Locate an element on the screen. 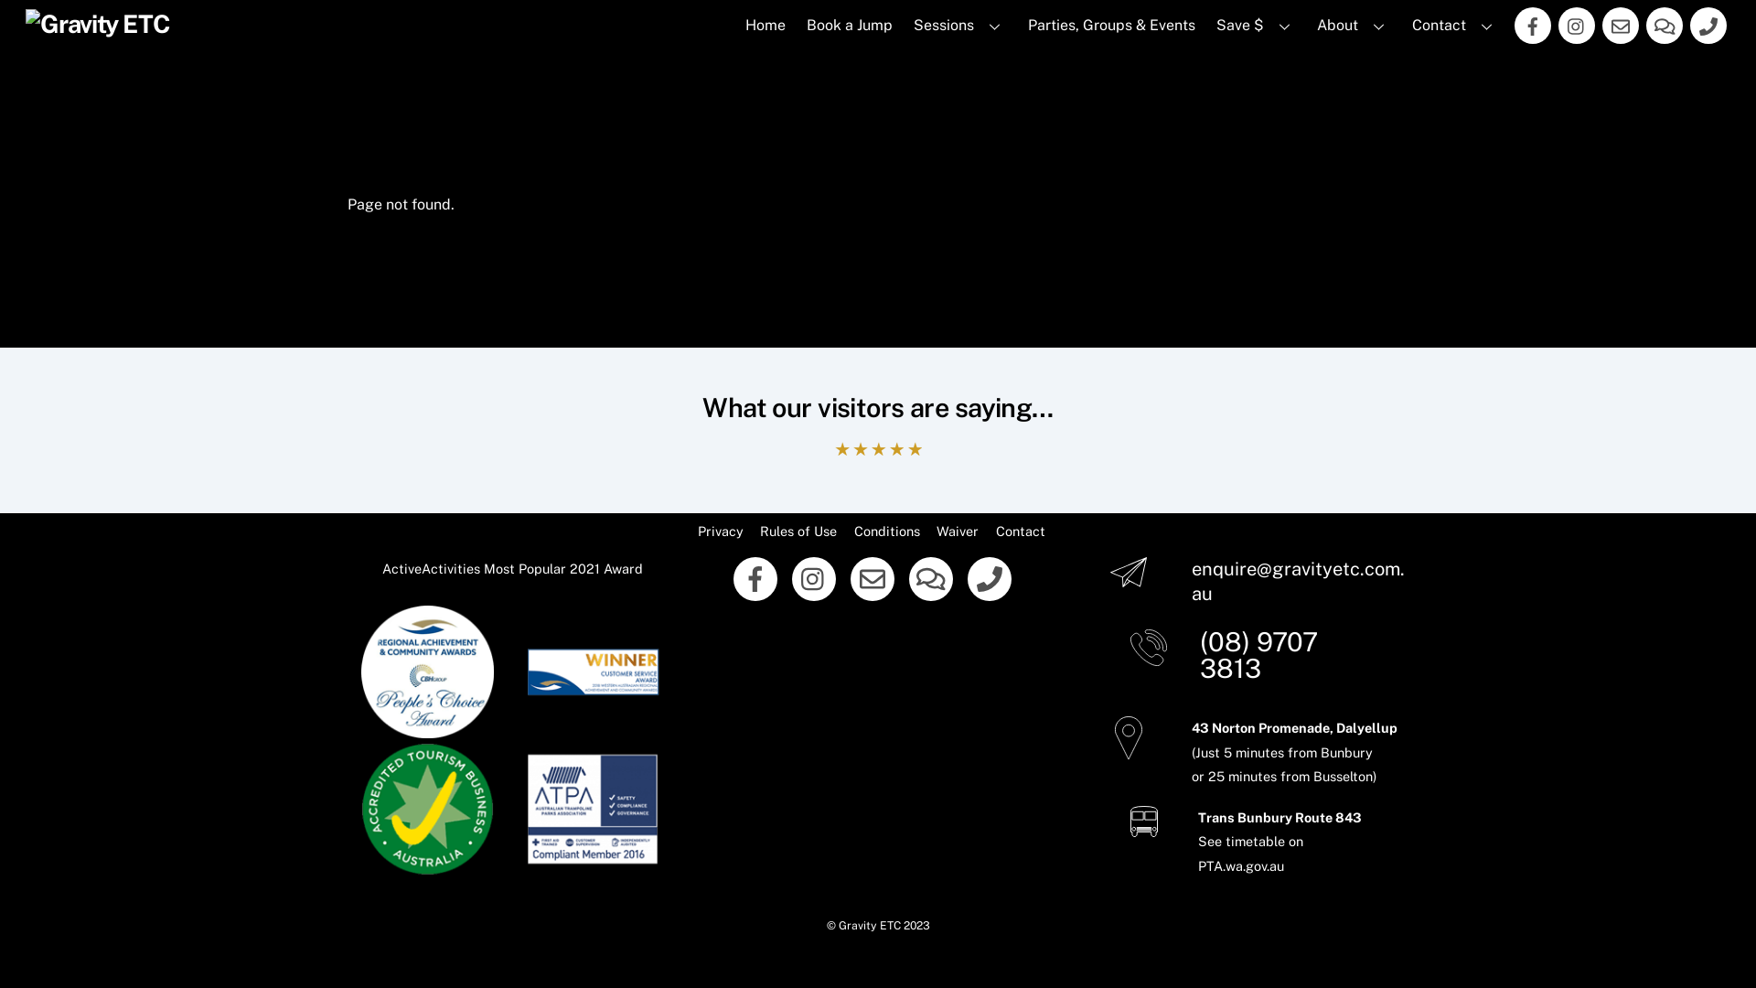 The height and width of the screenshot is (988, 1756). Waiver is located at coordinates (958, 531).